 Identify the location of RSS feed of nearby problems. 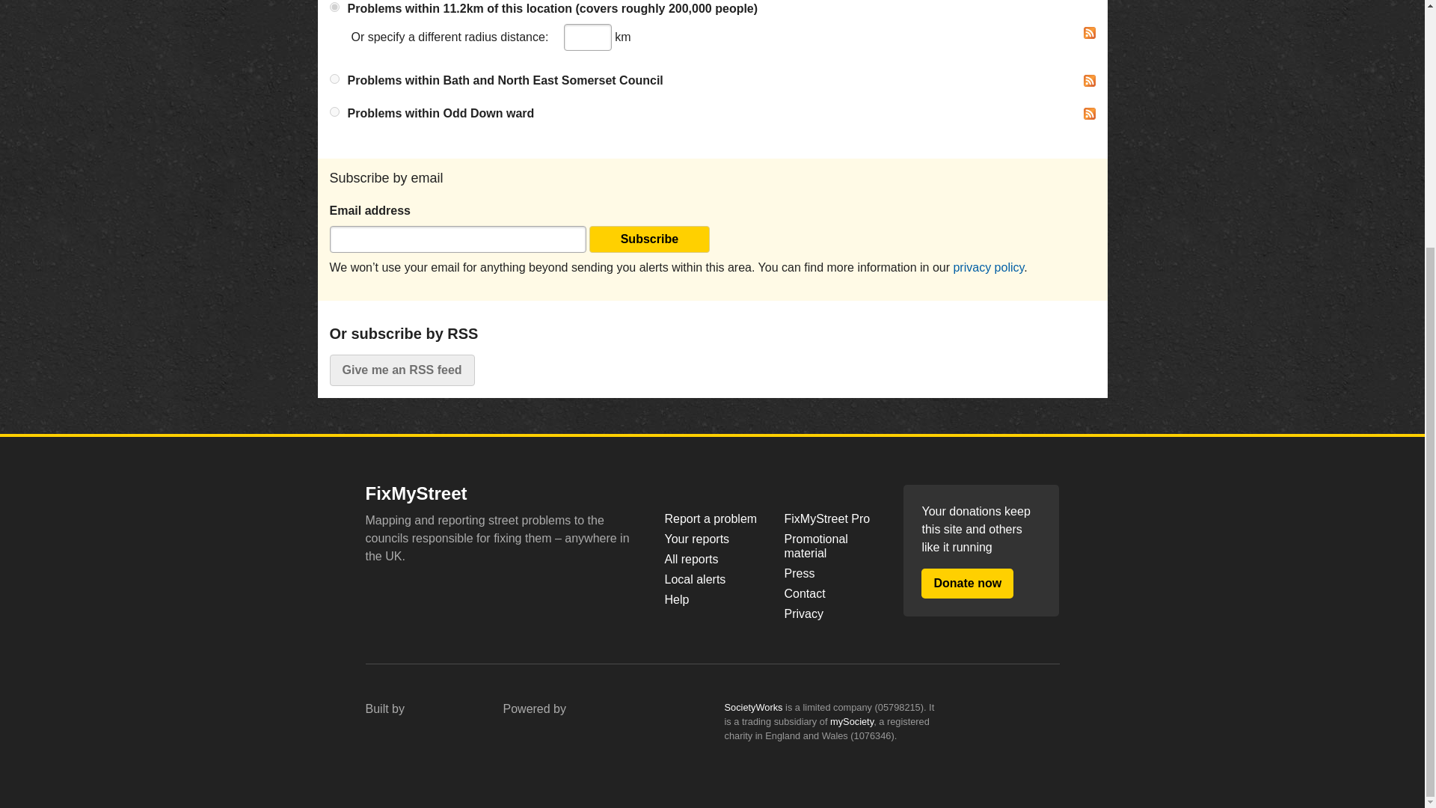
(1088, 32).